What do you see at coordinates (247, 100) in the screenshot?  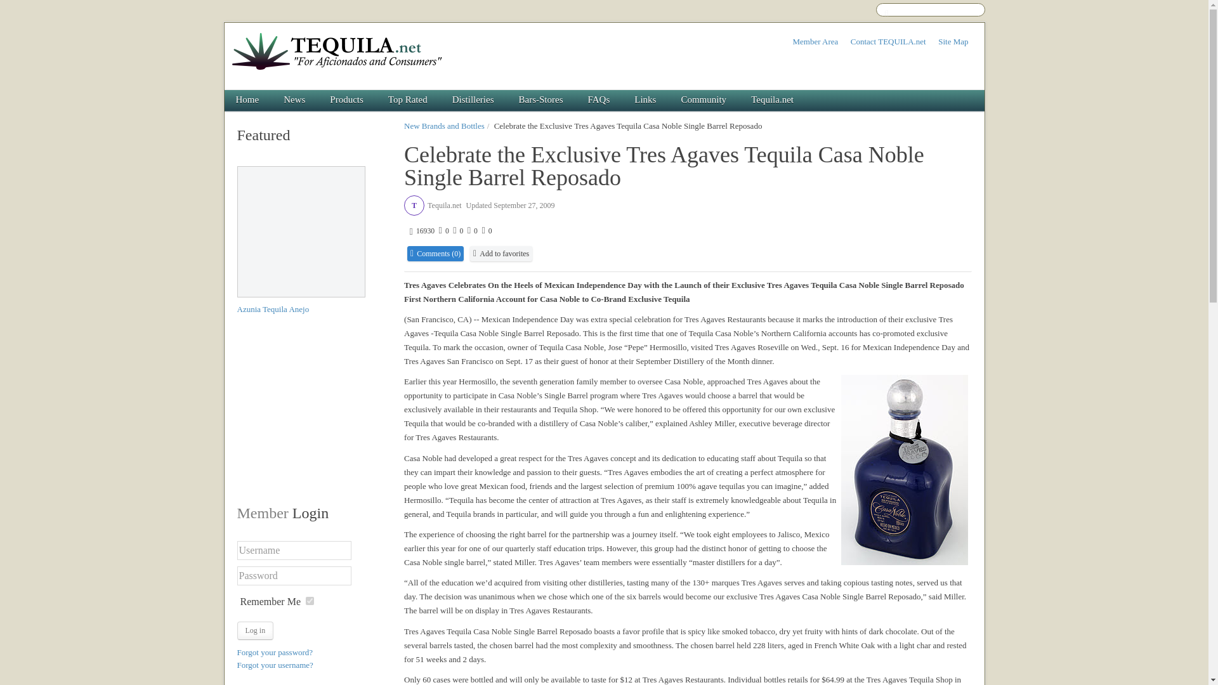 I see `Home` at bounding box center [247, 100].